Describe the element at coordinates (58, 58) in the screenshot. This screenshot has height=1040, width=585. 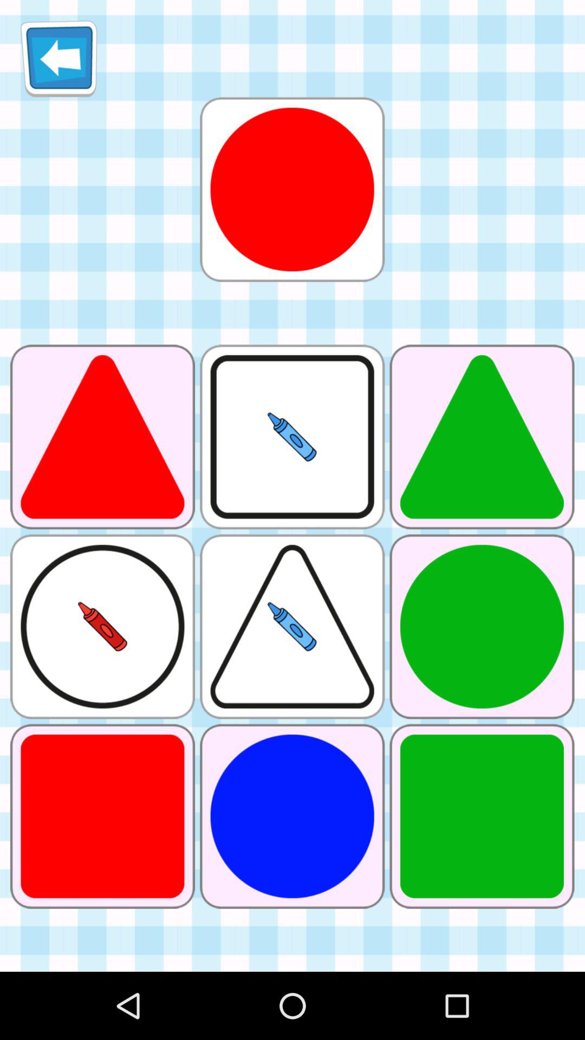
I see `click item at the top left corner` at that location.